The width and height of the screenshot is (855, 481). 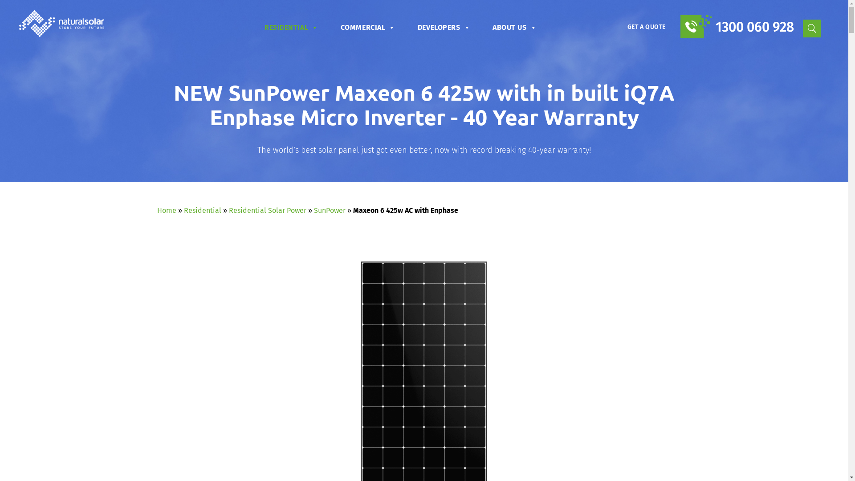 I want to click on 1300 060 928, so click(x=737, y=25).